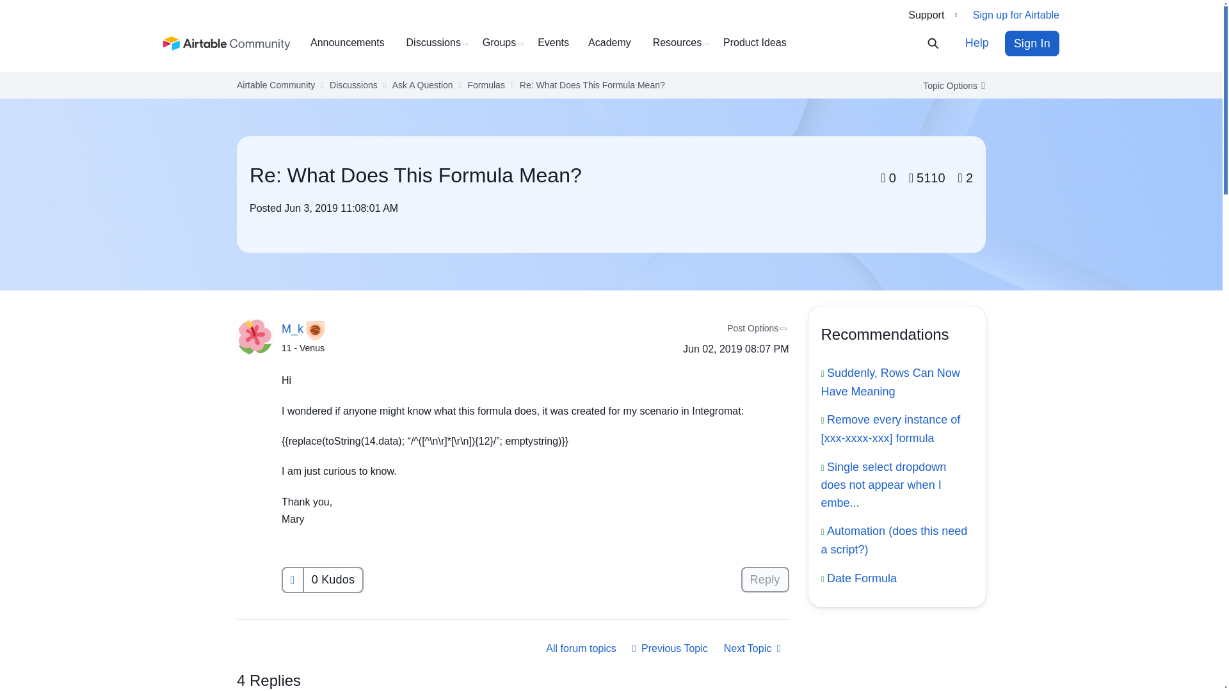  What do you see at coordinates (352, 43) in the screenshot?
I see `Announcements` at bounding box center [352, 43].